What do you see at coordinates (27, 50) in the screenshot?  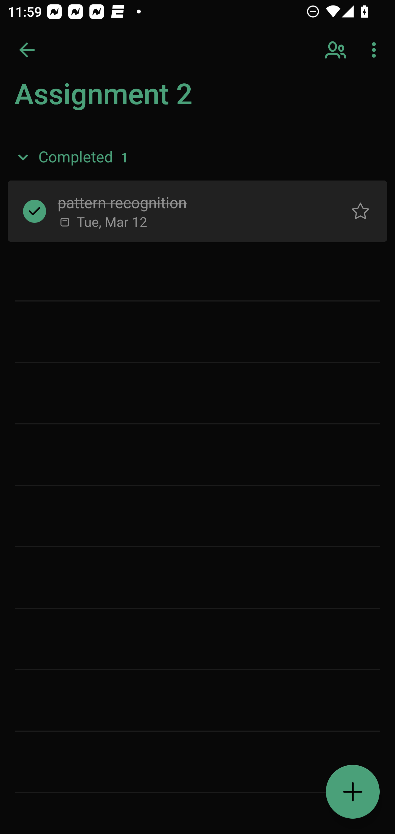 I see `Back` at bounding box center [27, 50].